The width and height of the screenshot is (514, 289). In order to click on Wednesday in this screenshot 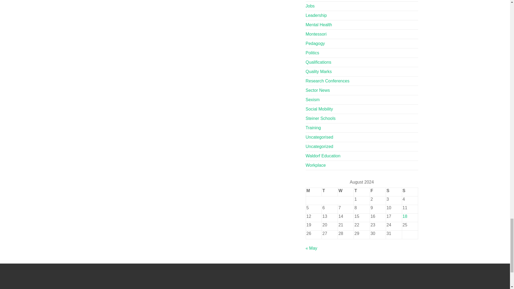, I will do `click(346, 192)`.